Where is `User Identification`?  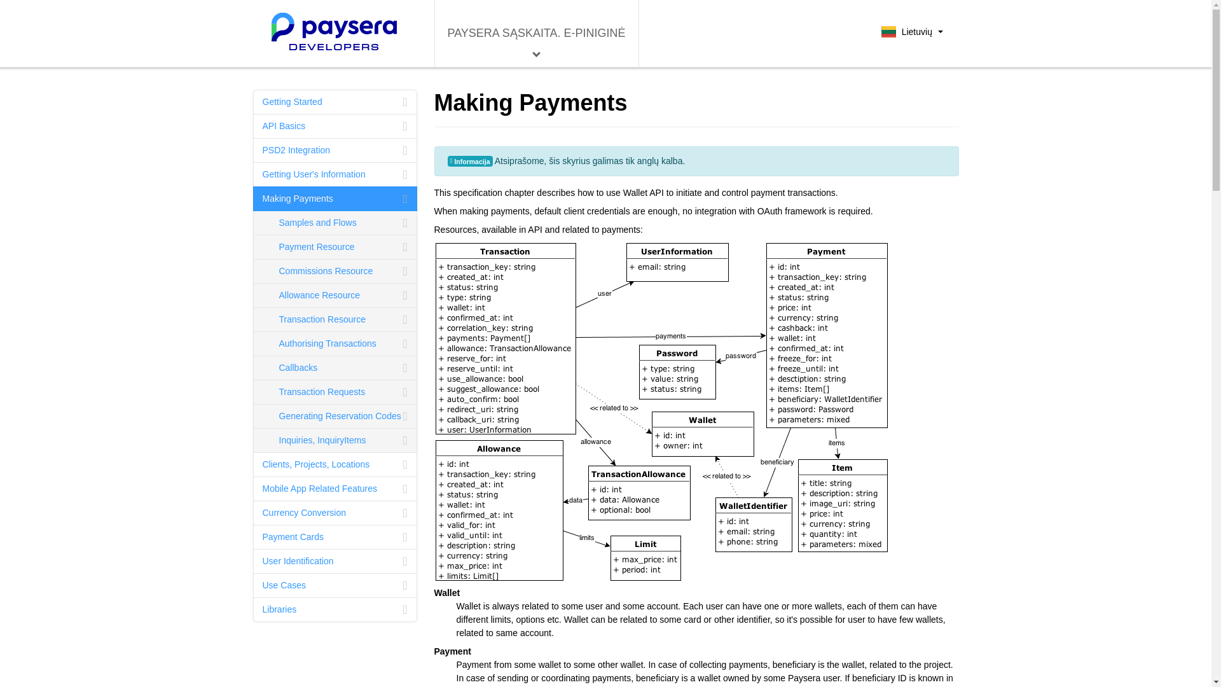
User Identification is located at coordinates (335, 561).